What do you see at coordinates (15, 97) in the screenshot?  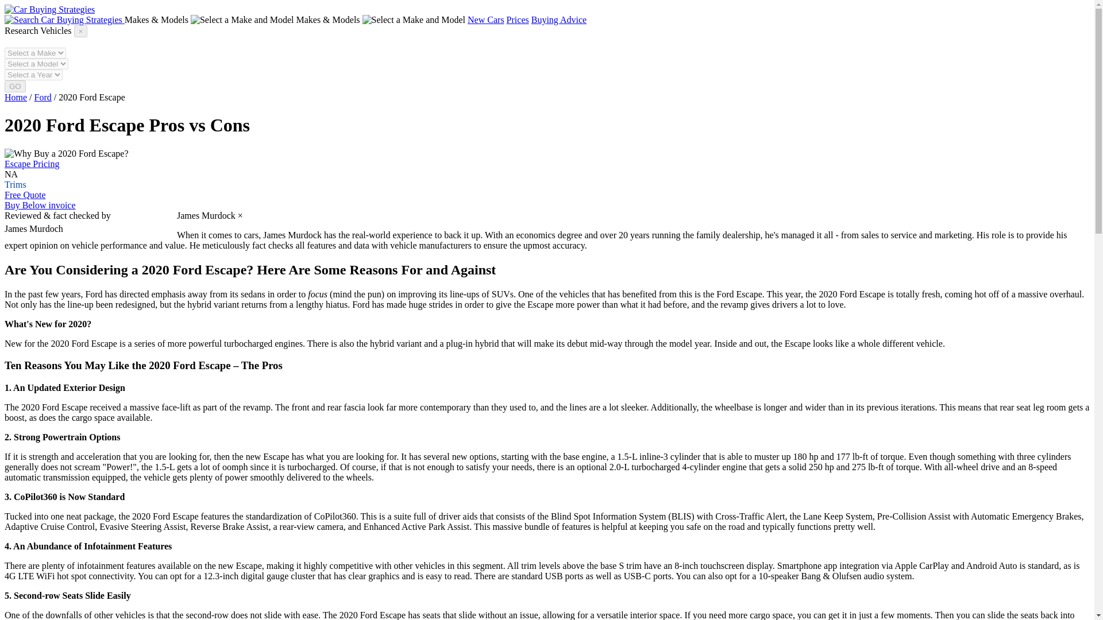 I see `Home` at bounding box center [15, 97].